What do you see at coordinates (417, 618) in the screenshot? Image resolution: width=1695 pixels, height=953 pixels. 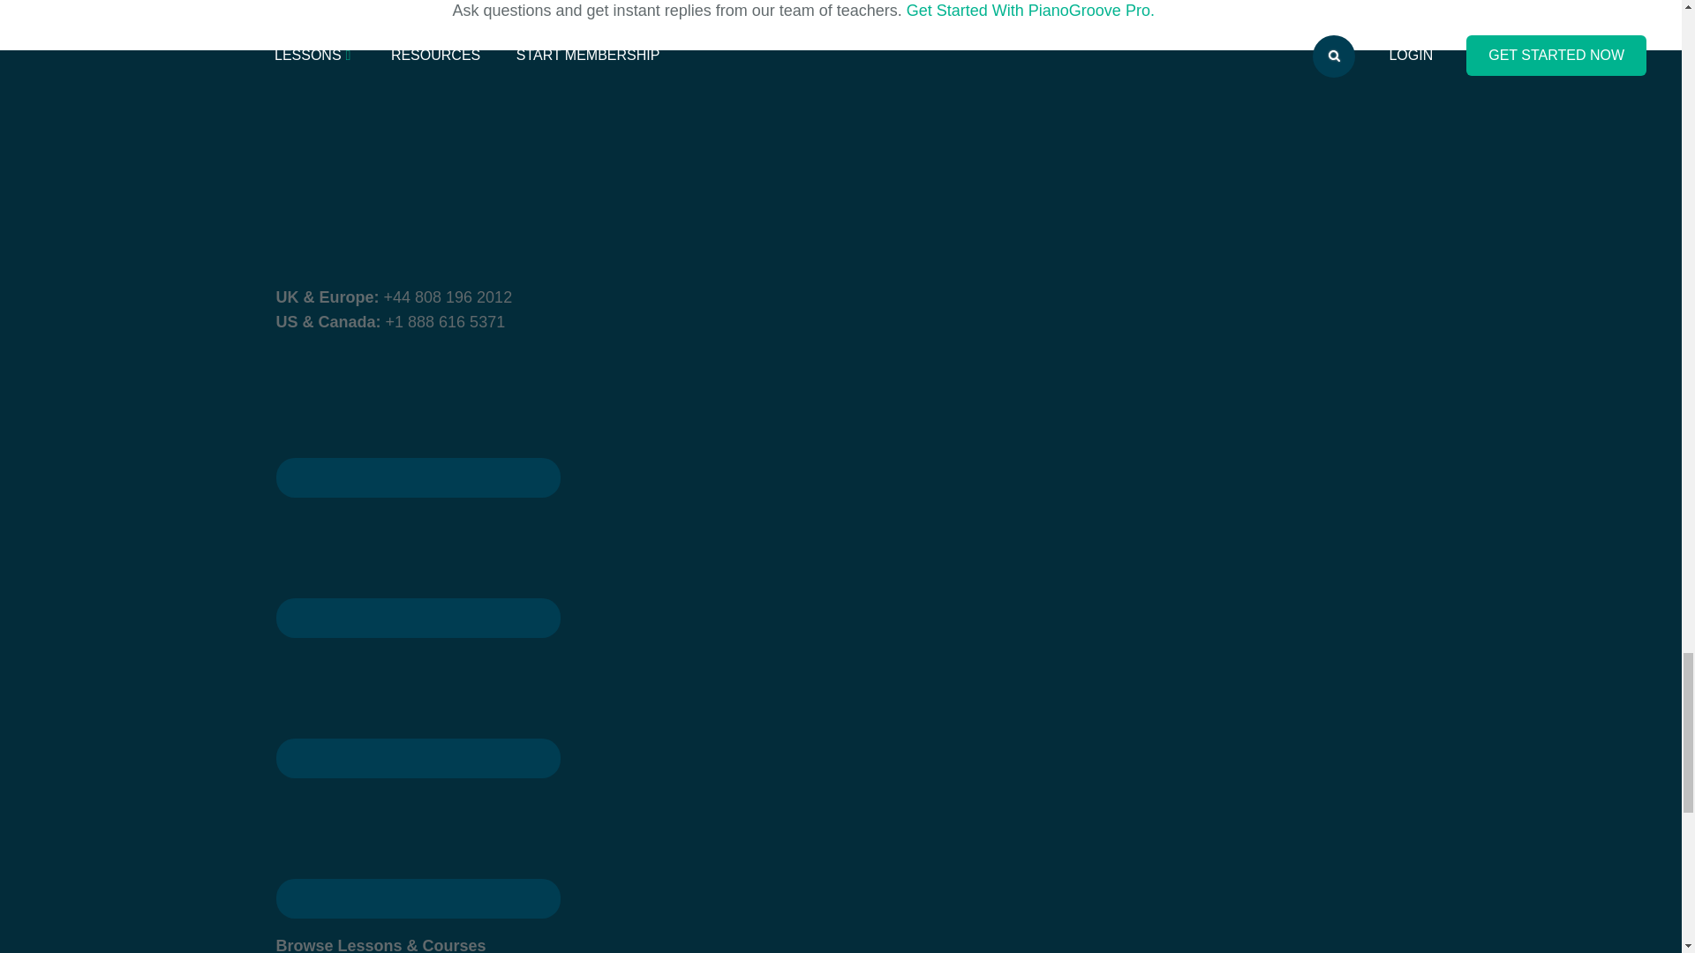 I see `Instagram` at bounding box center [417, 618].